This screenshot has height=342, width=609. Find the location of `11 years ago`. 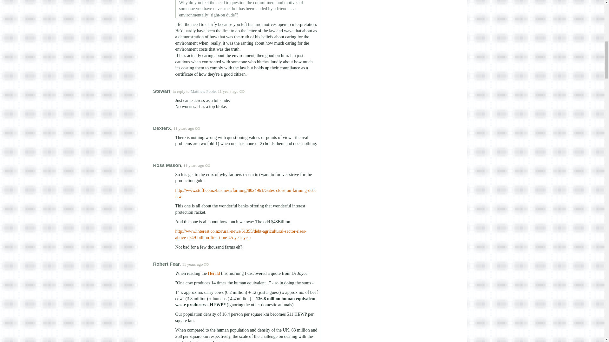

11 years ago is located at coordinates (190, 128).